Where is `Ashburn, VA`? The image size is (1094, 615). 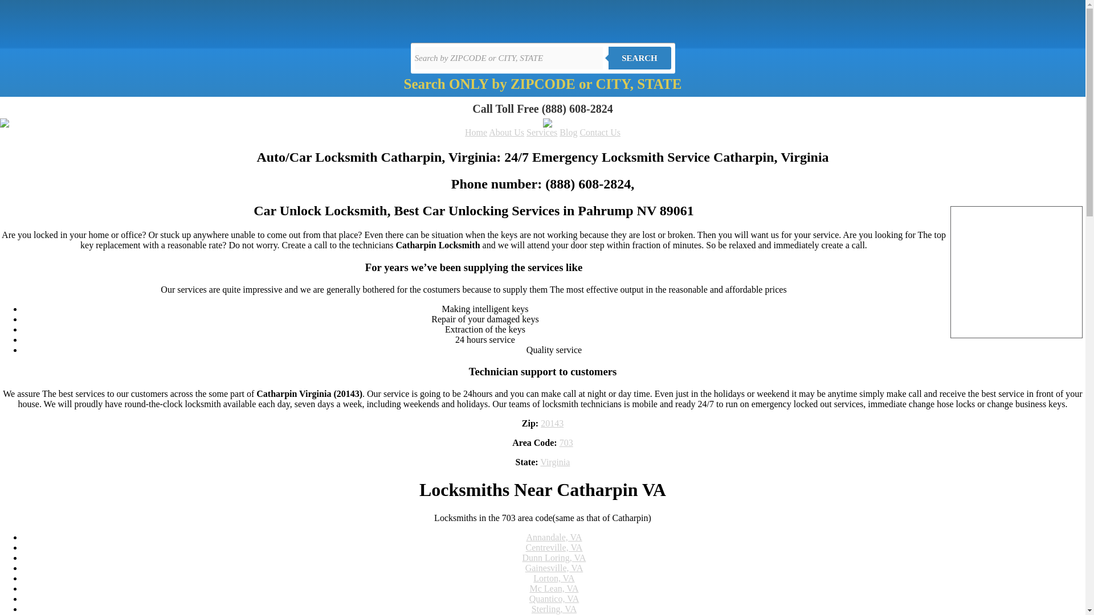 Ashburn, VA is located at coordinates (554, 614).